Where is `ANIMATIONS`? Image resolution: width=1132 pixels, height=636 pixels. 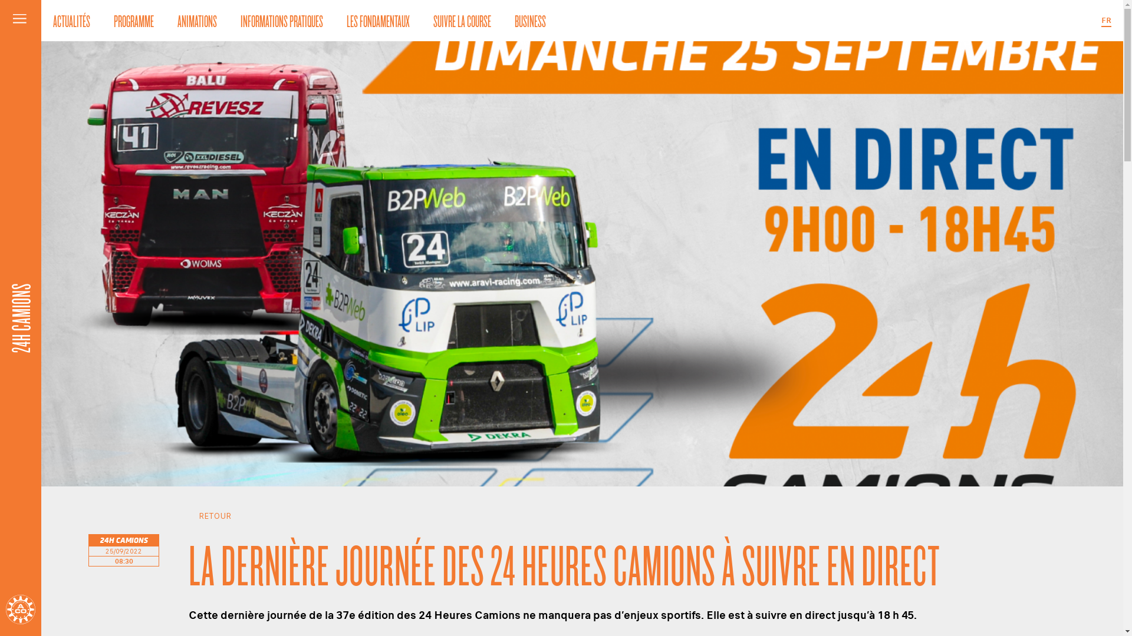 ANIMATIONS is located at coordinates (197, 21).